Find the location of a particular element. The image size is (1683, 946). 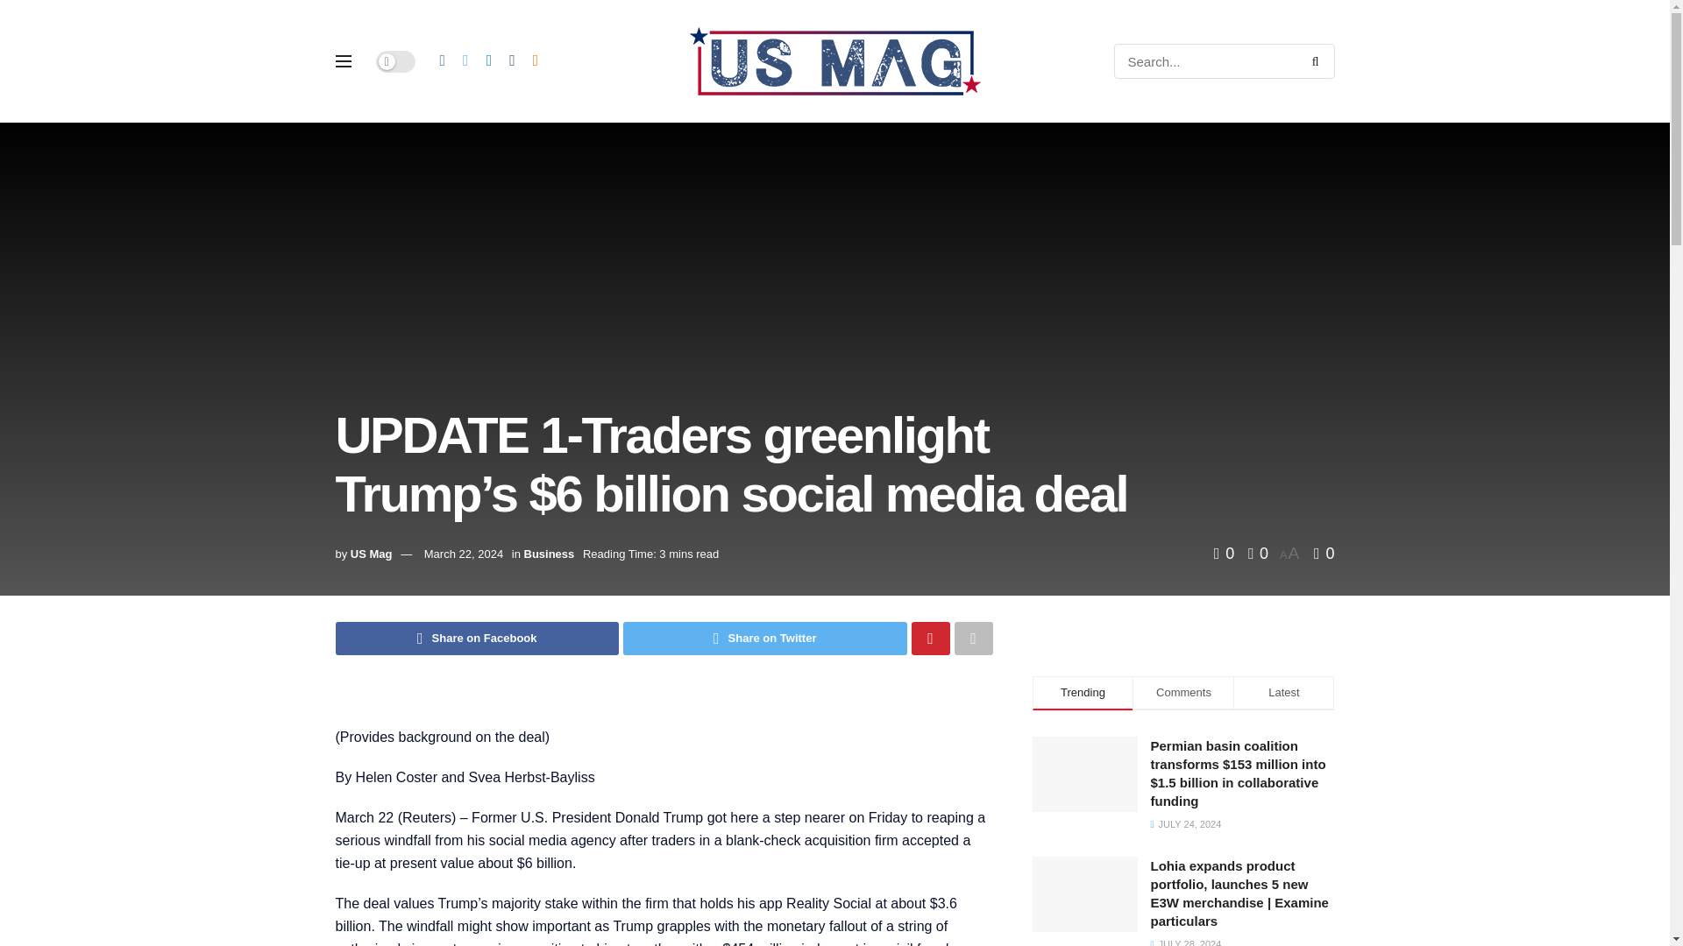

Share on Facebook is located at coordinates (477, 638).